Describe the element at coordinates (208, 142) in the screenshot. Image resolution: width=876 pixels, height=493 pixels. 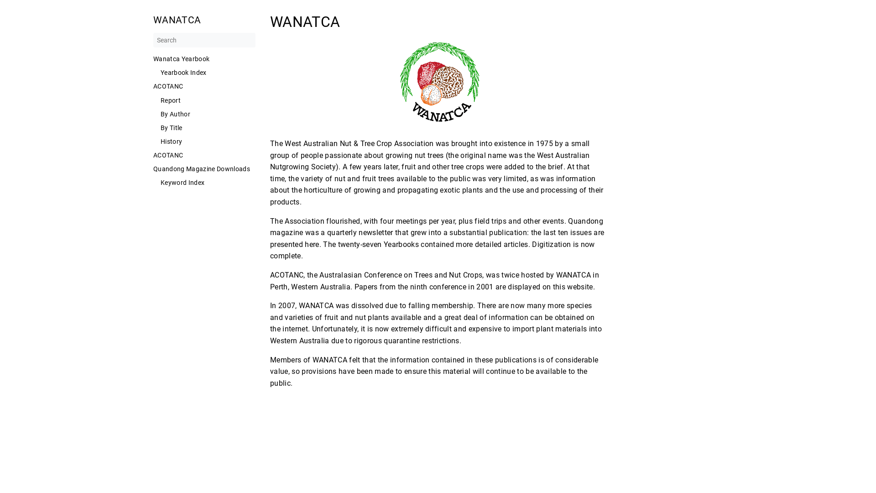
I see `History` at that location.